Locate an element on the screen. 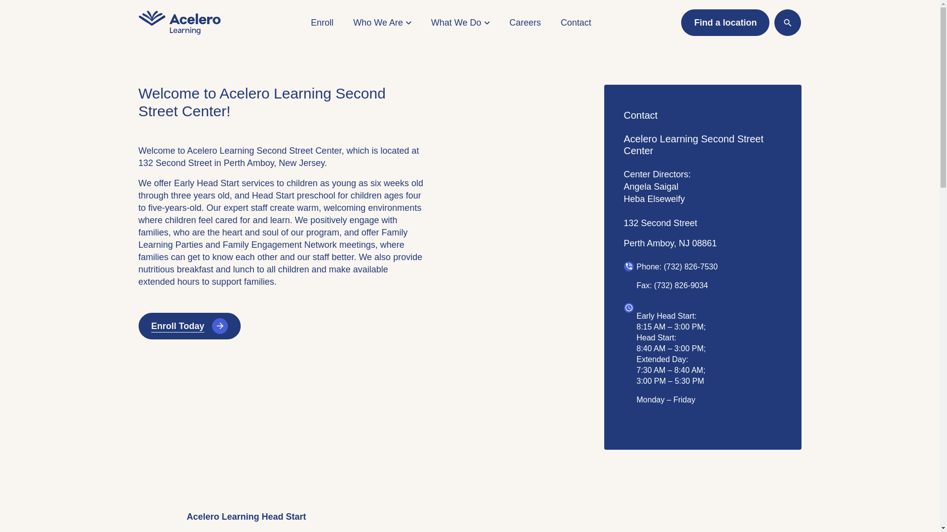 The image size is (947, 532). Enroll is located at coordinates (322, 23).